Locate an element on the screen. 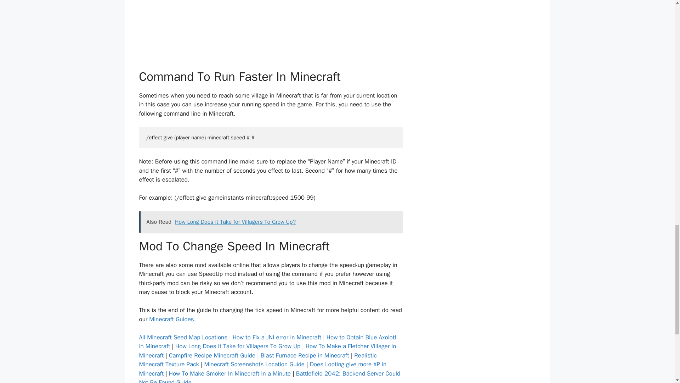 This screenshot has width=680, height=383. How to Change The Tick Speed in Minecraft is located at coordinates (271, 35).